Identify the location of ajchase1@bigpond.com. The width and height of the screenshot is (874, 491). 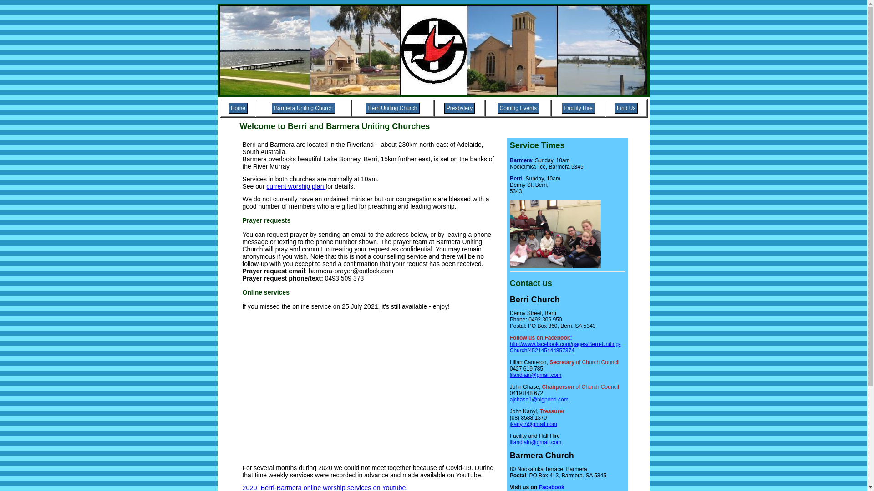
(539, 400).